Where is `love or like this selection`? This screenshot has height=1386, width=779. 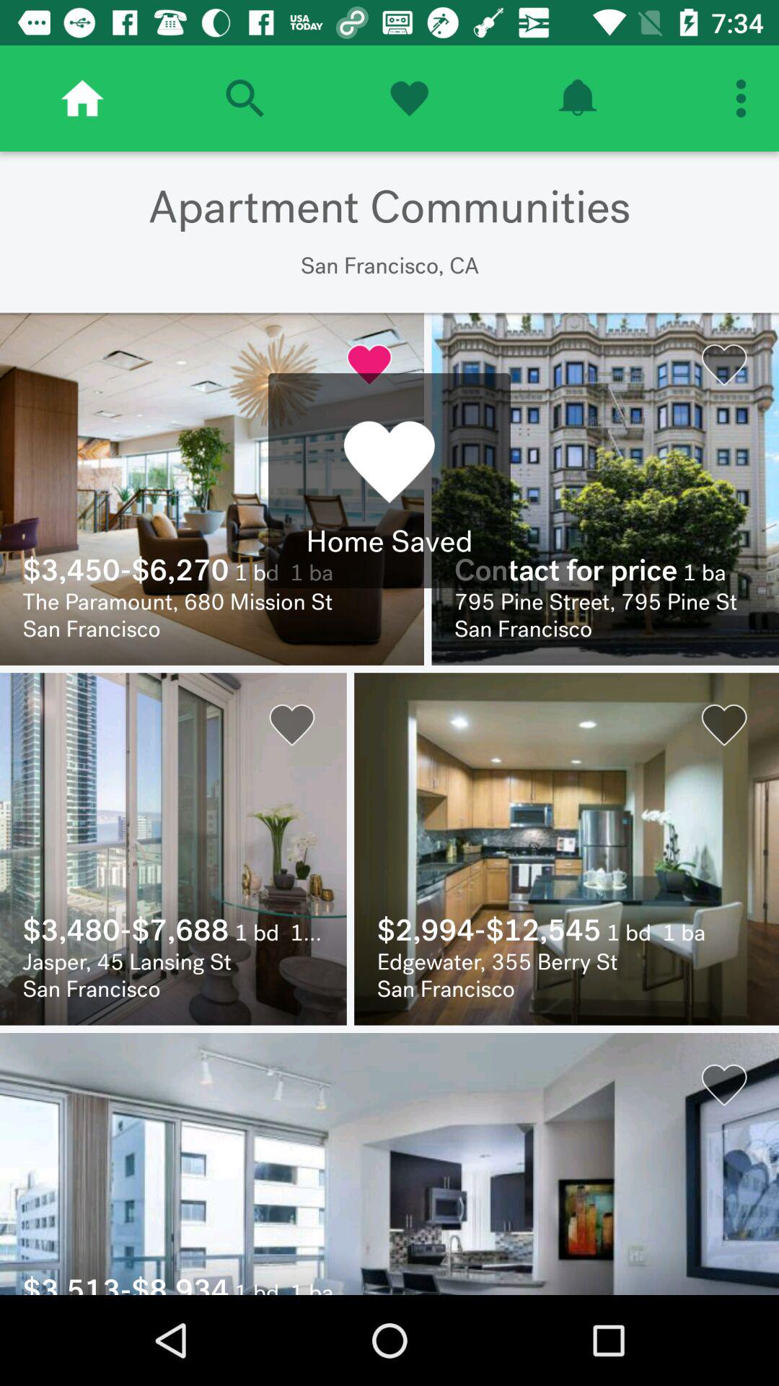 love or like this selection is located at coordinates (409, 98).